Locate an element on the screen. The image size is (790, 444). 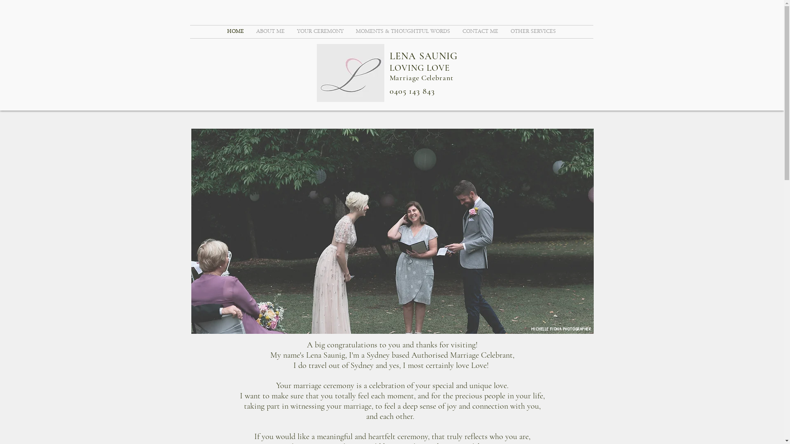
ABOUT ME is located at coordinates (271, 32).